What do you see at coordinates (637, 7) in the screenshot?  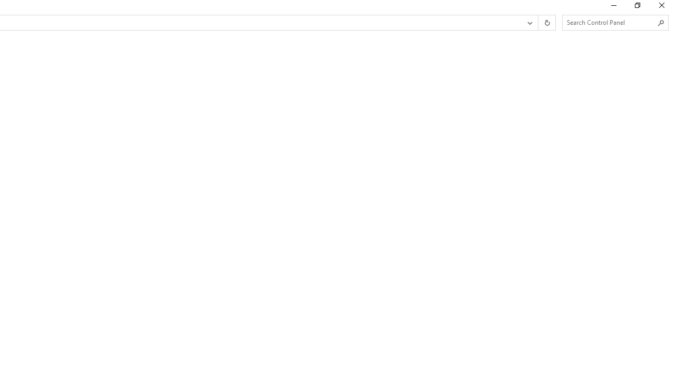 I see `Restore` at bounding box center [637, 7].